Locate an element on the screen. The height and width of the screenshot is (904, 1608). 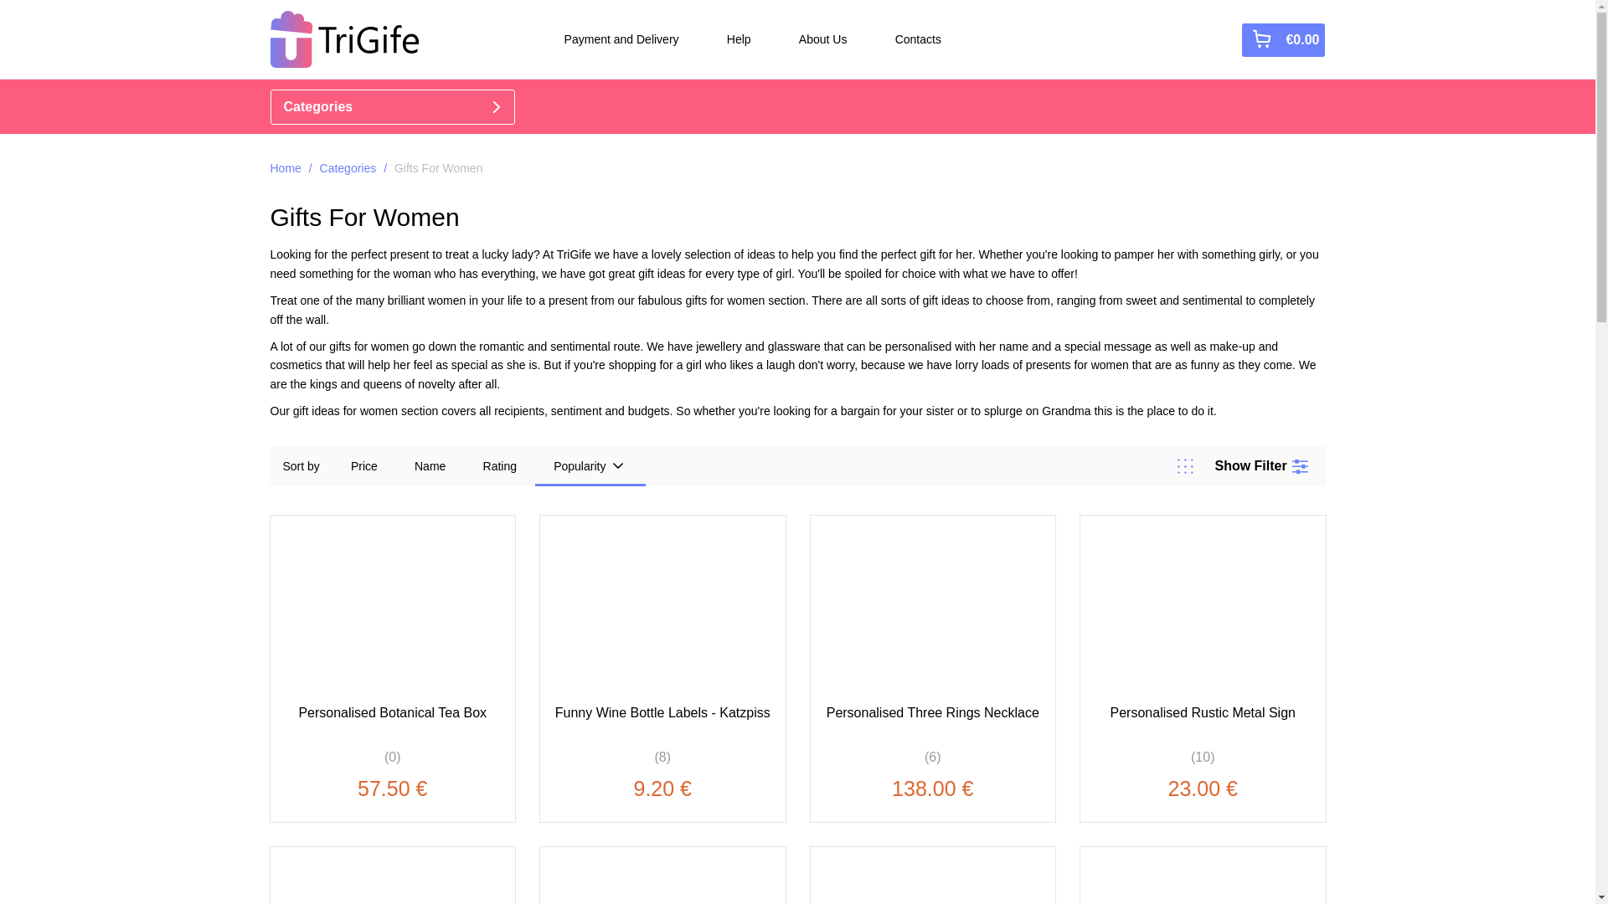
Categories is located at coordinates (348, 168).